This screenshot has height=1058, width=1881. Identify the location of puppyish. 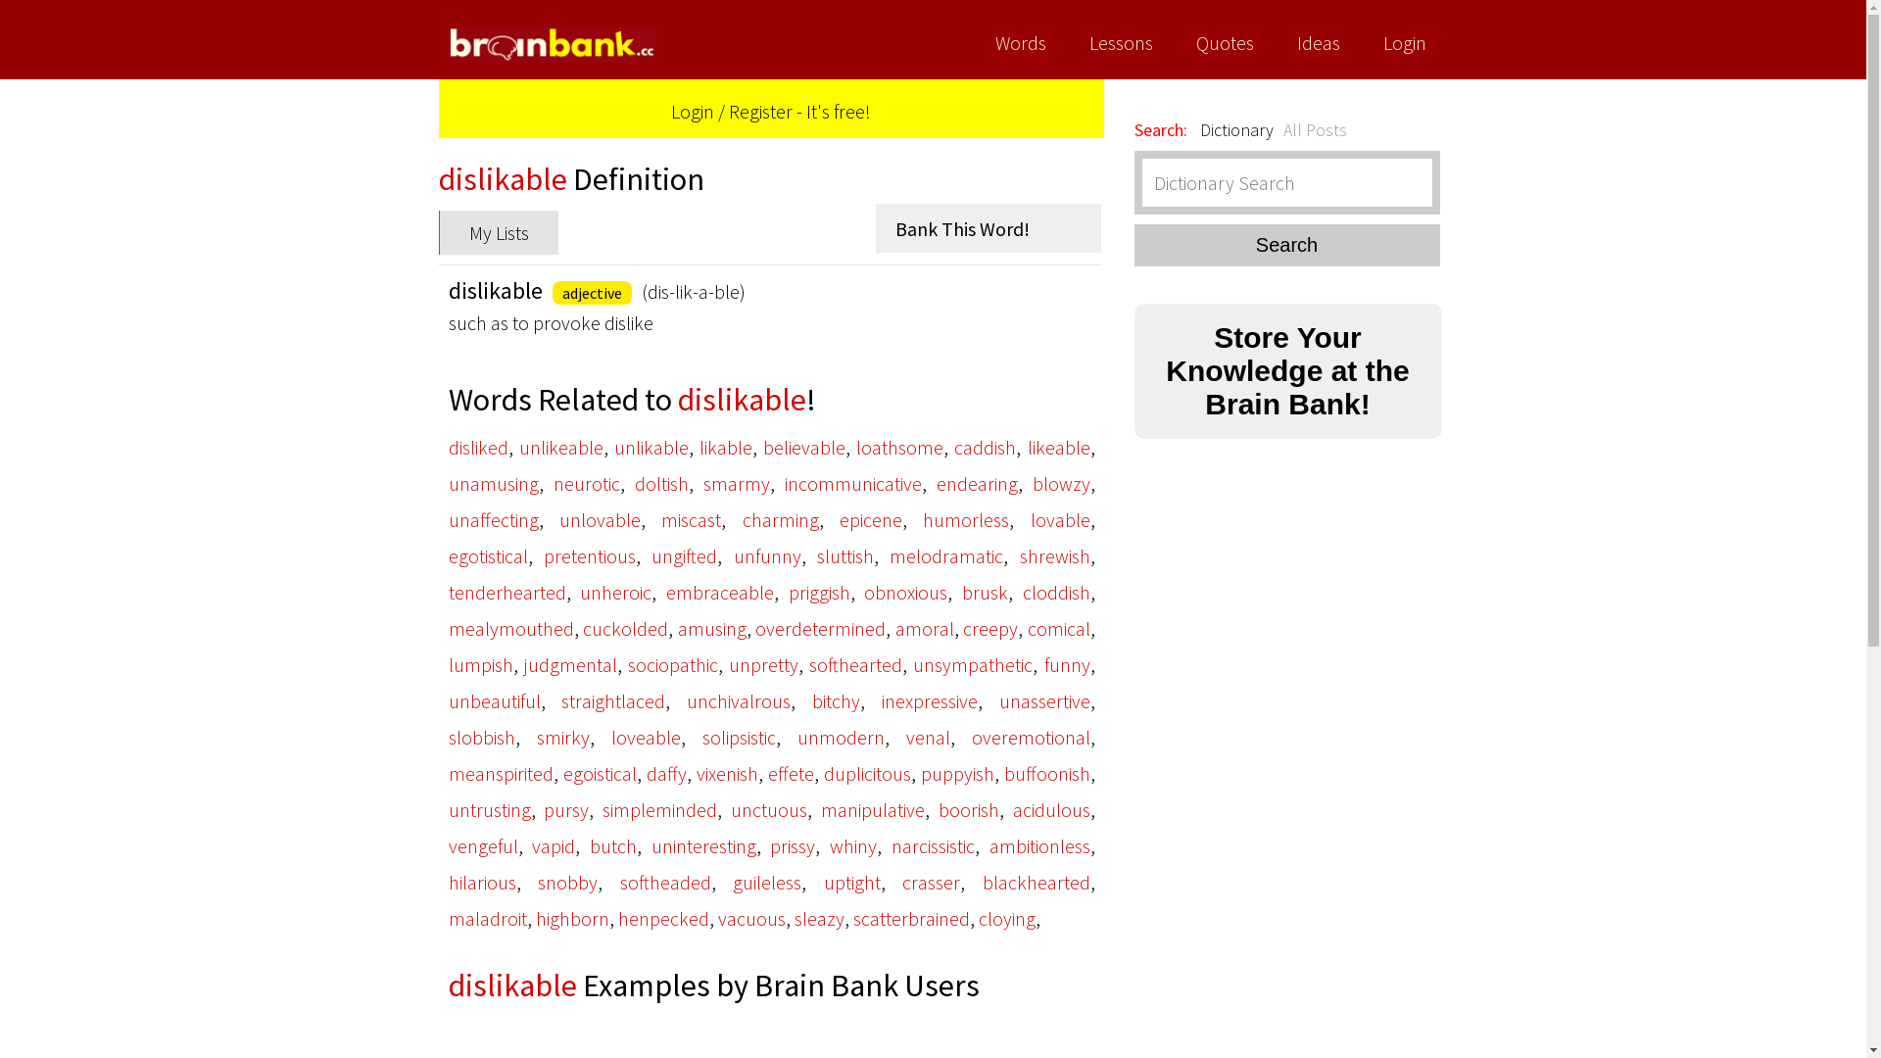
(958, 774).